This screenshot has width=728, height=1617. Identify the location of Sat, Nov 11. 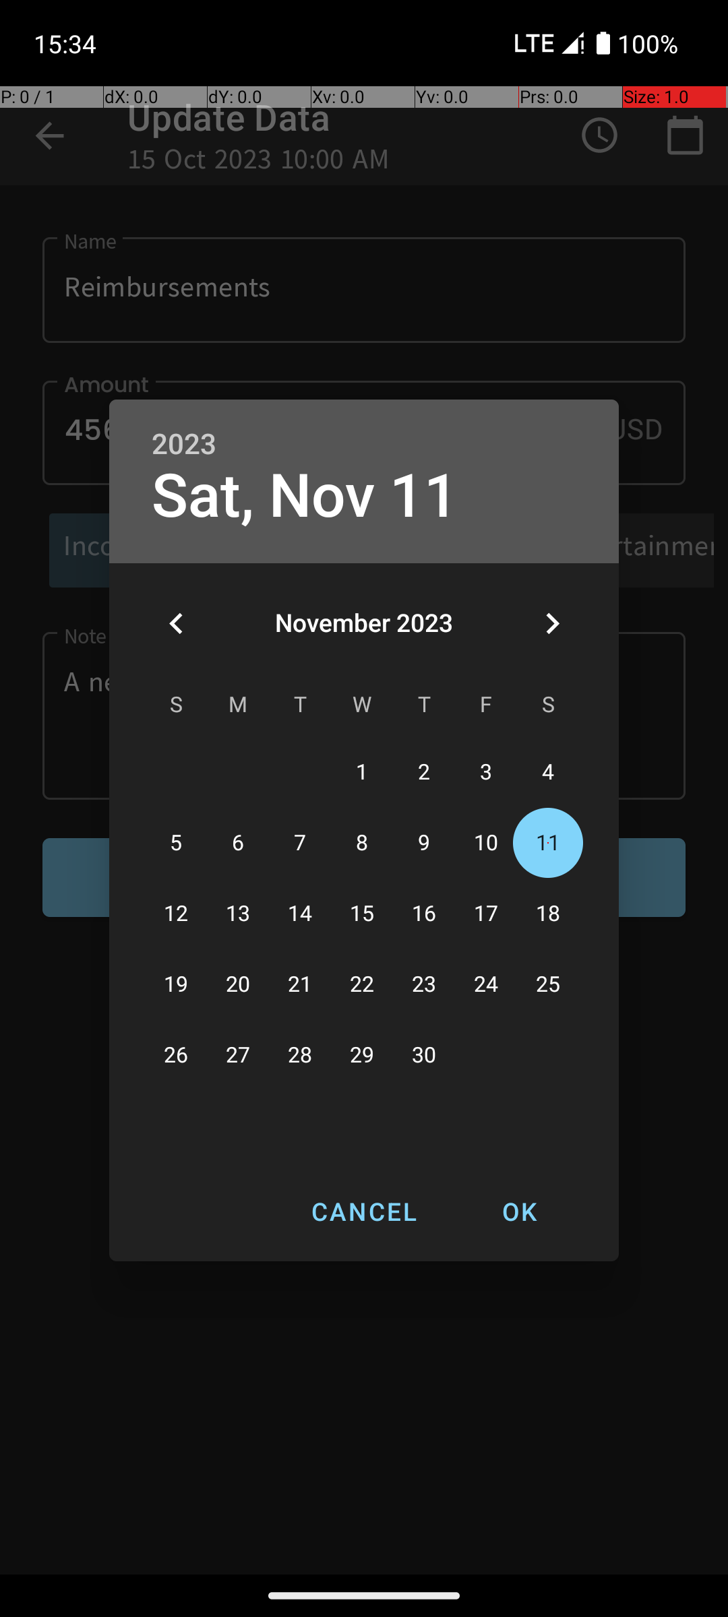
(305, 496).